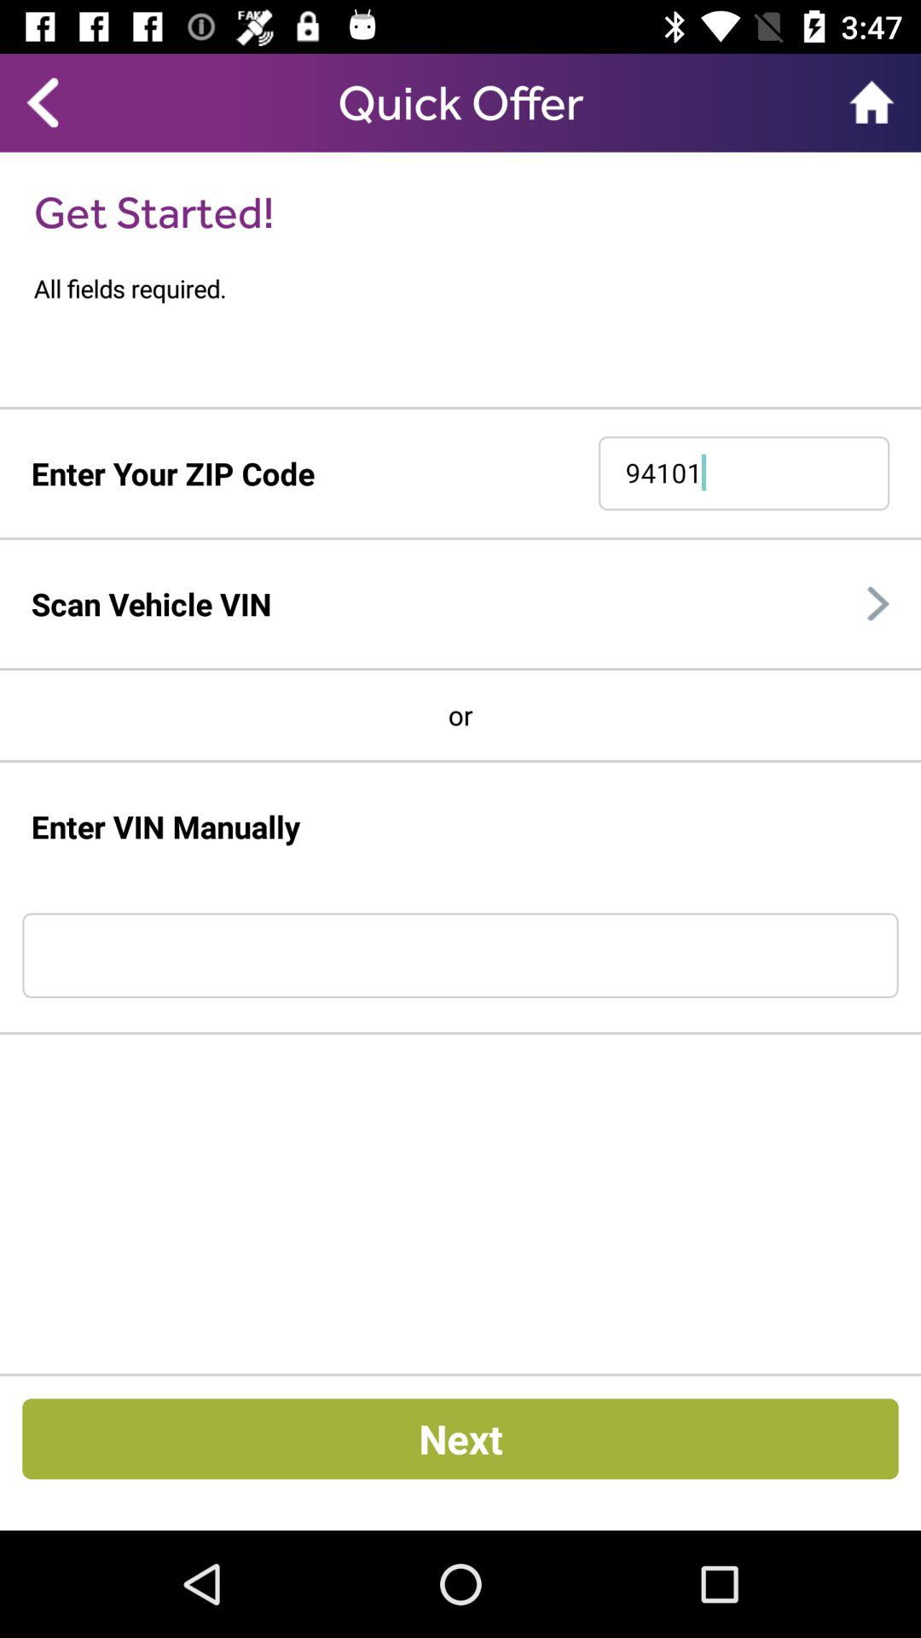 The height and width of the screenshot is (1638, 921). Describe the element at coordinates (744, 473) in the screenshot. I see `select 94101 item` at that location.